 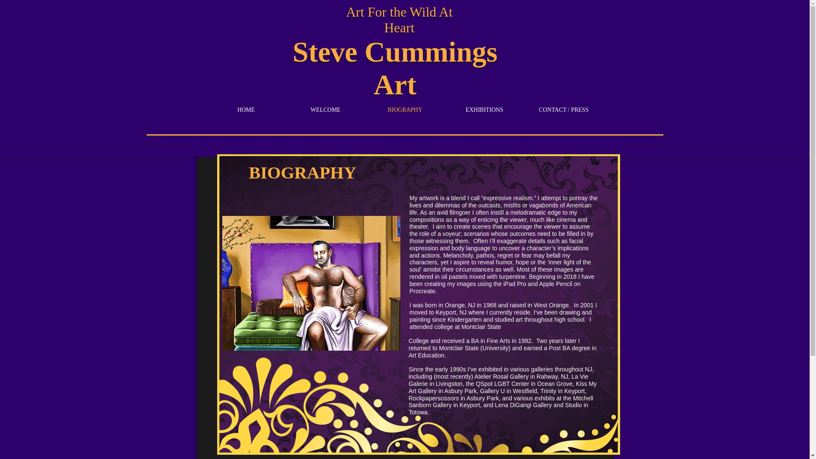 I want to click on WELCOME, so click(x=325, y=110).